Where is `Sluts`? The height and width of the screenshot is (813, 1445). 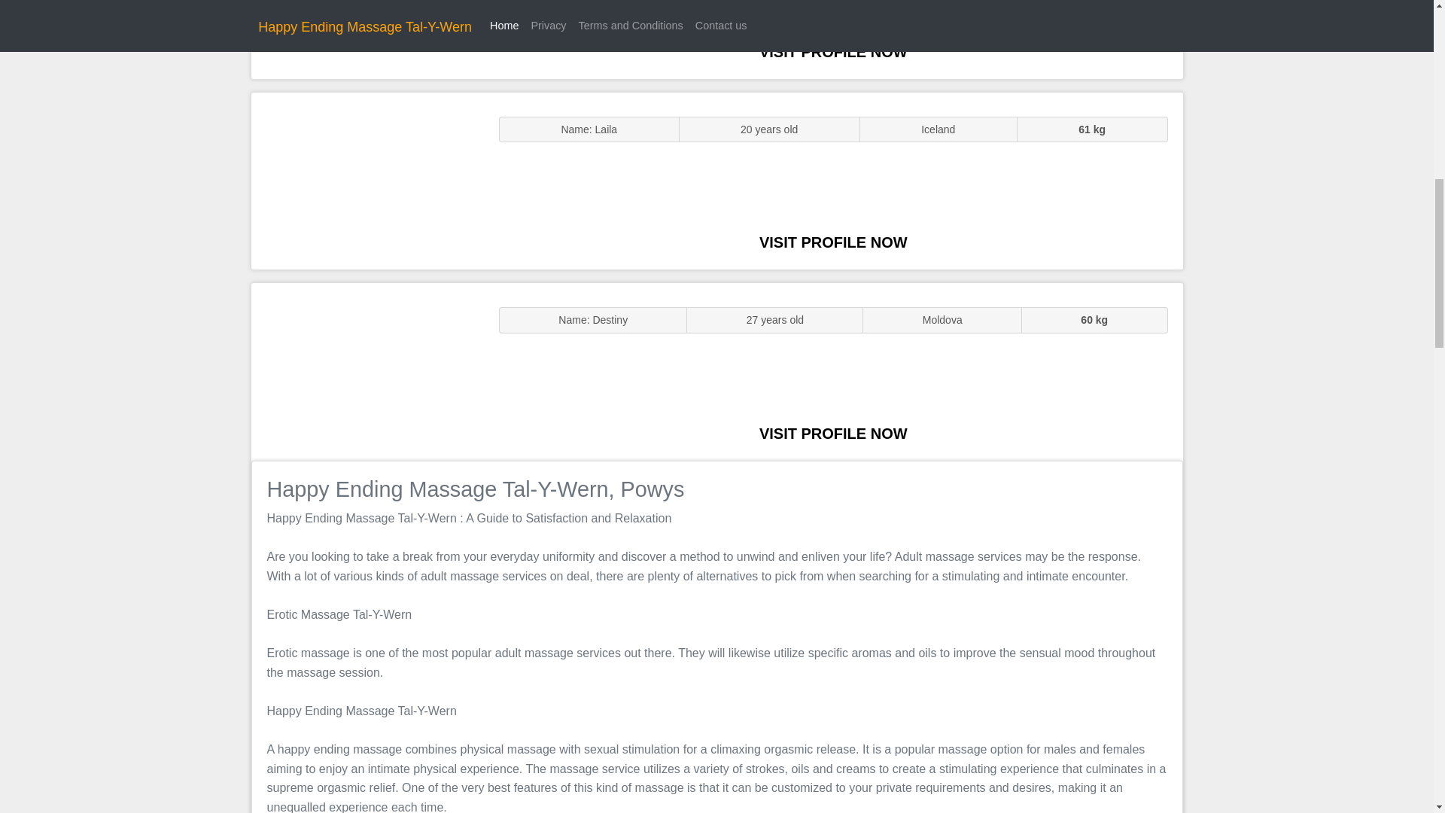
Sluts is located at coordinates (367, 181).